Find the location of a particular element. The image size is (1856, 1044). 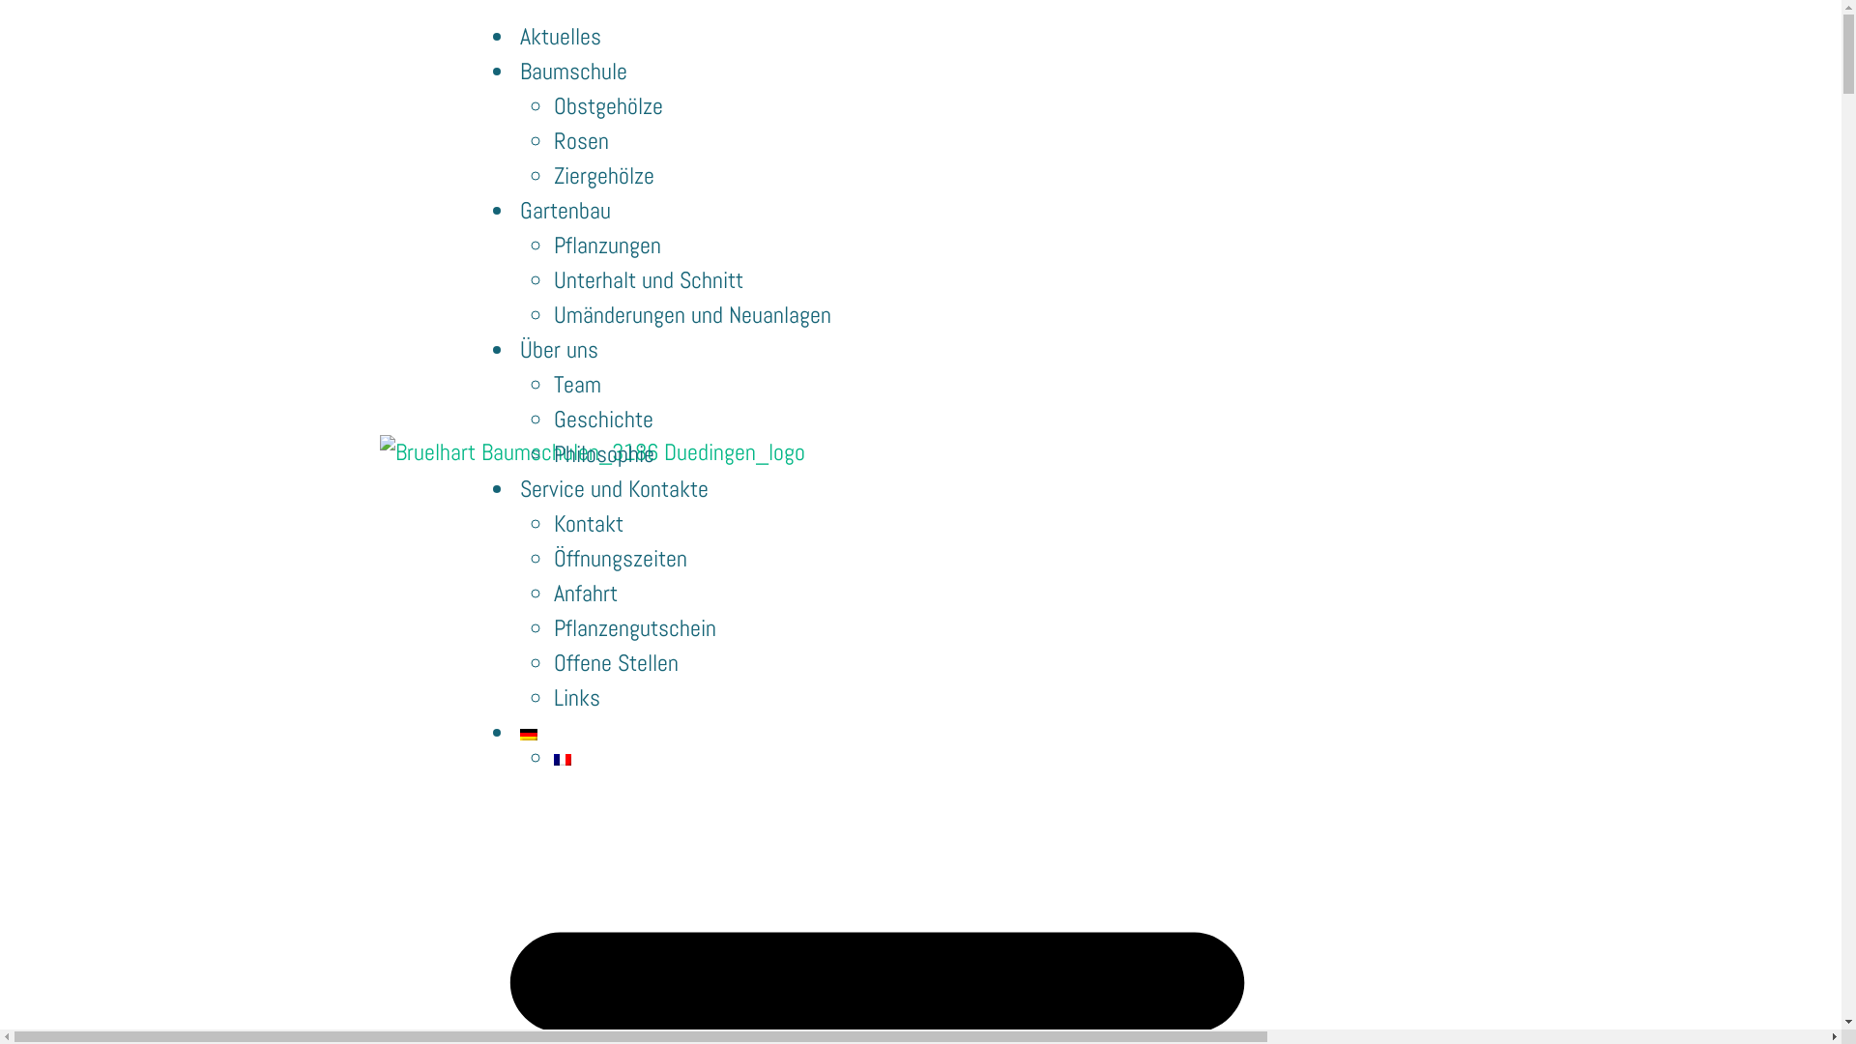

Offene Stellen is located at coordinates (617, 663).